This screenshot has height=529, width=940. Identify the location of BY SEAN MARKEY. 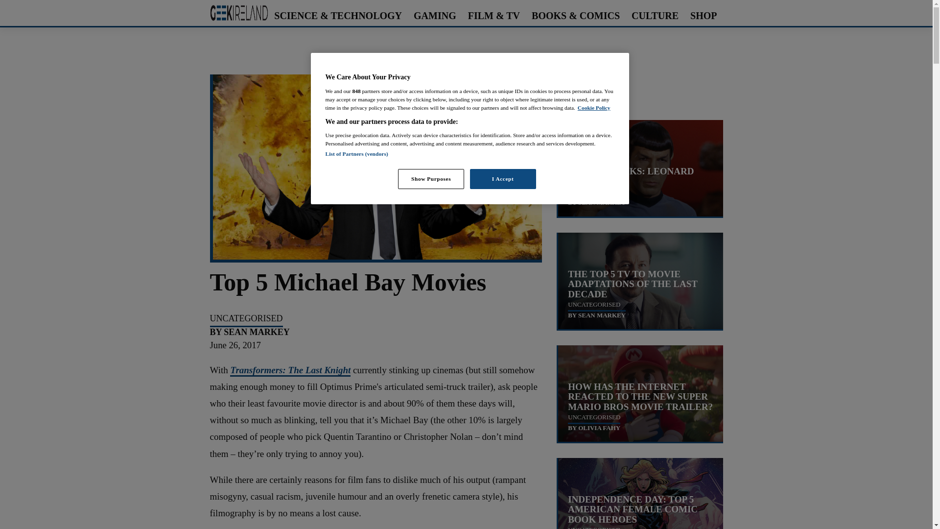
(250, 333).